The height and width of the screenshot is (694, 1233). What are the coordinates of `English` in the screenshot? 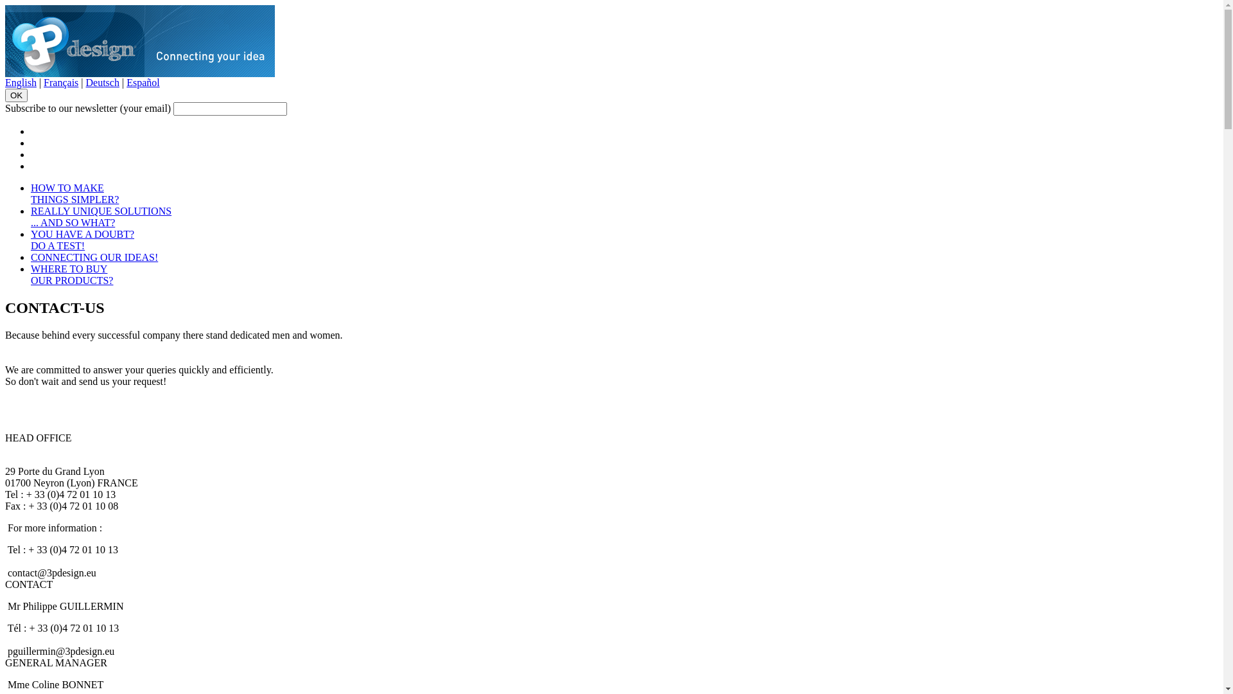 It's located at (21, 82).